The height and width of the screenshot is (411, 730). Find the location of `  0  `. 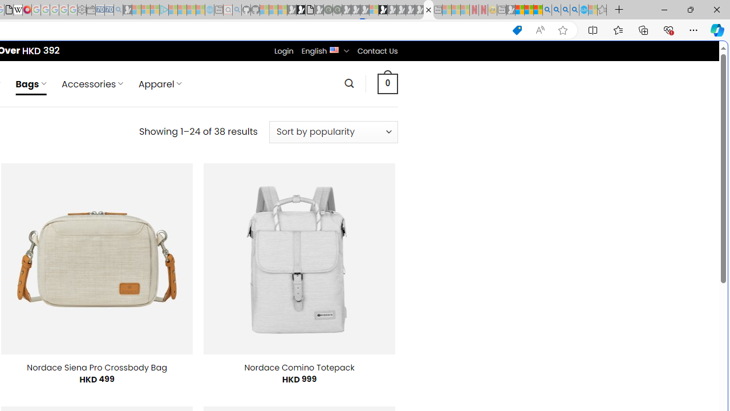

  0   is located at coordinates (387, 83).